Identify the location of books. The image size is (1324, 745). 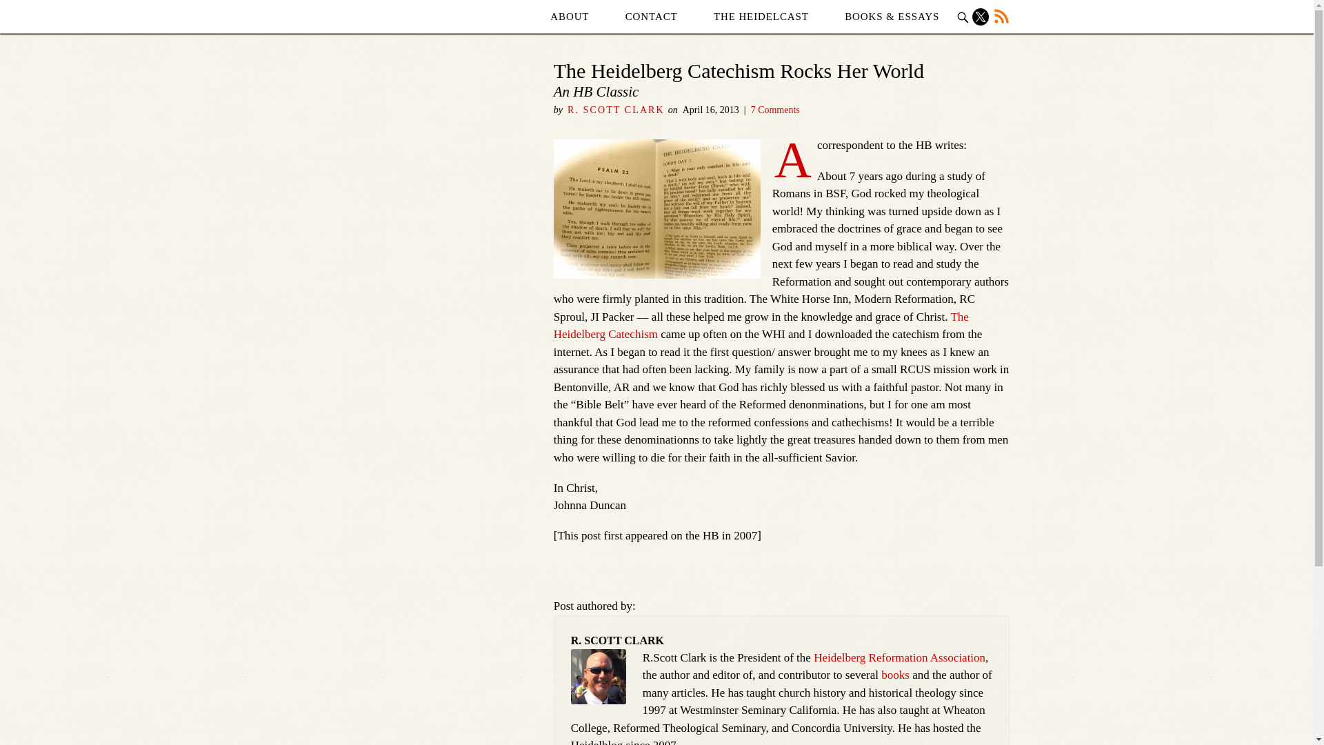
(895, 675).